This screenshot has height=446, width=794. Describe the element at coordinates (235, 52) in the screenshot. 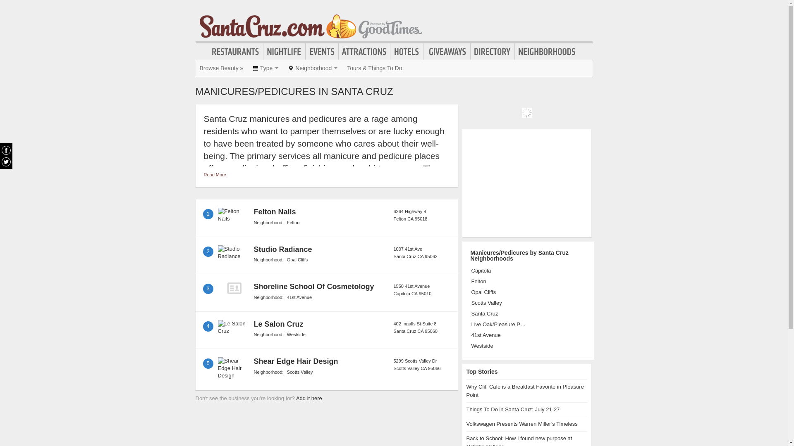

I see `Restaurants` at that location.